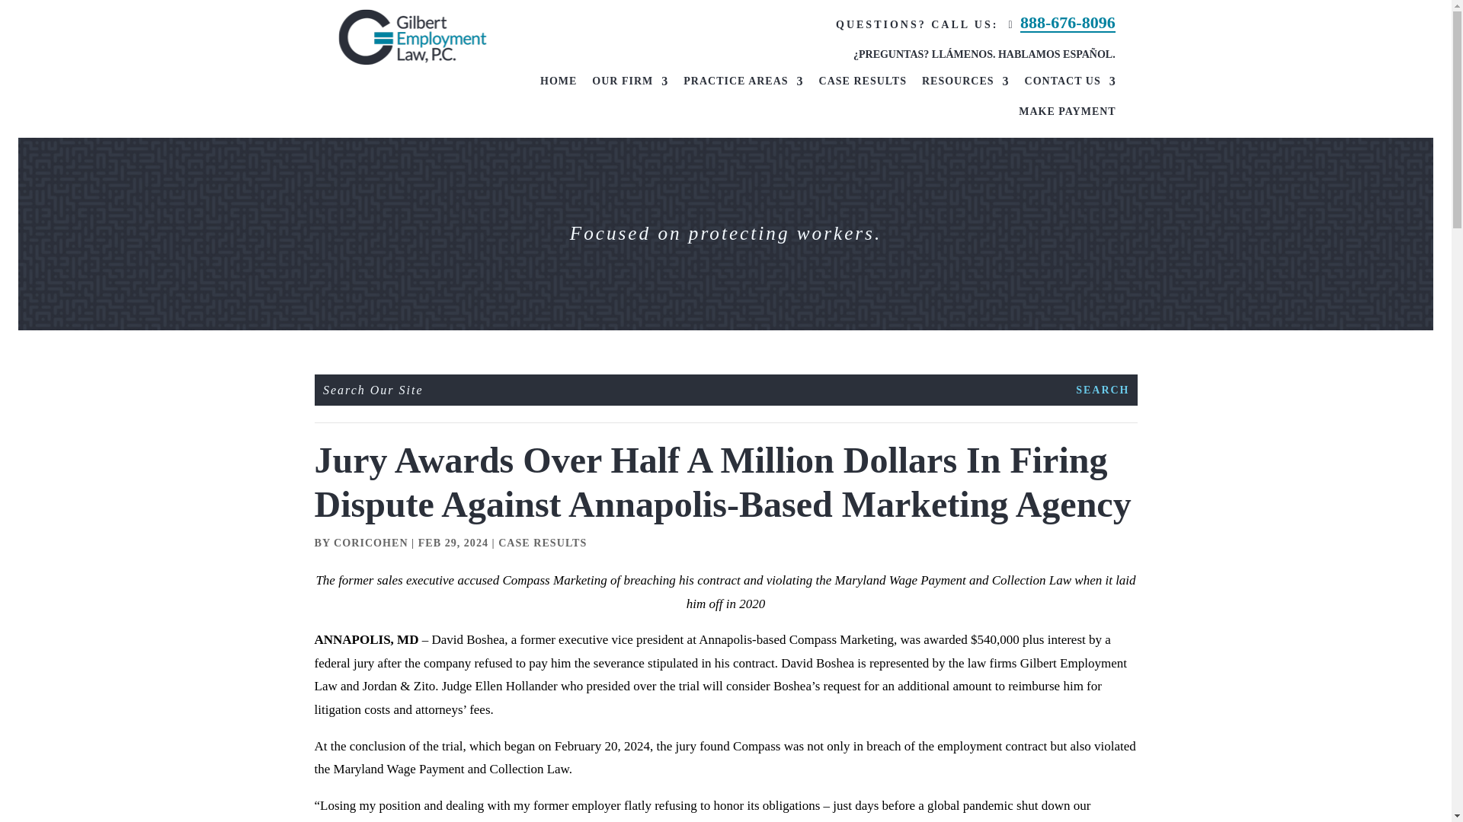 The width and height of the screenshot is (1463, 822). What do you see at coordinates (1067, 23) in the screenshot?
I see `888-676-8096` at bounding box center [1067, 23].